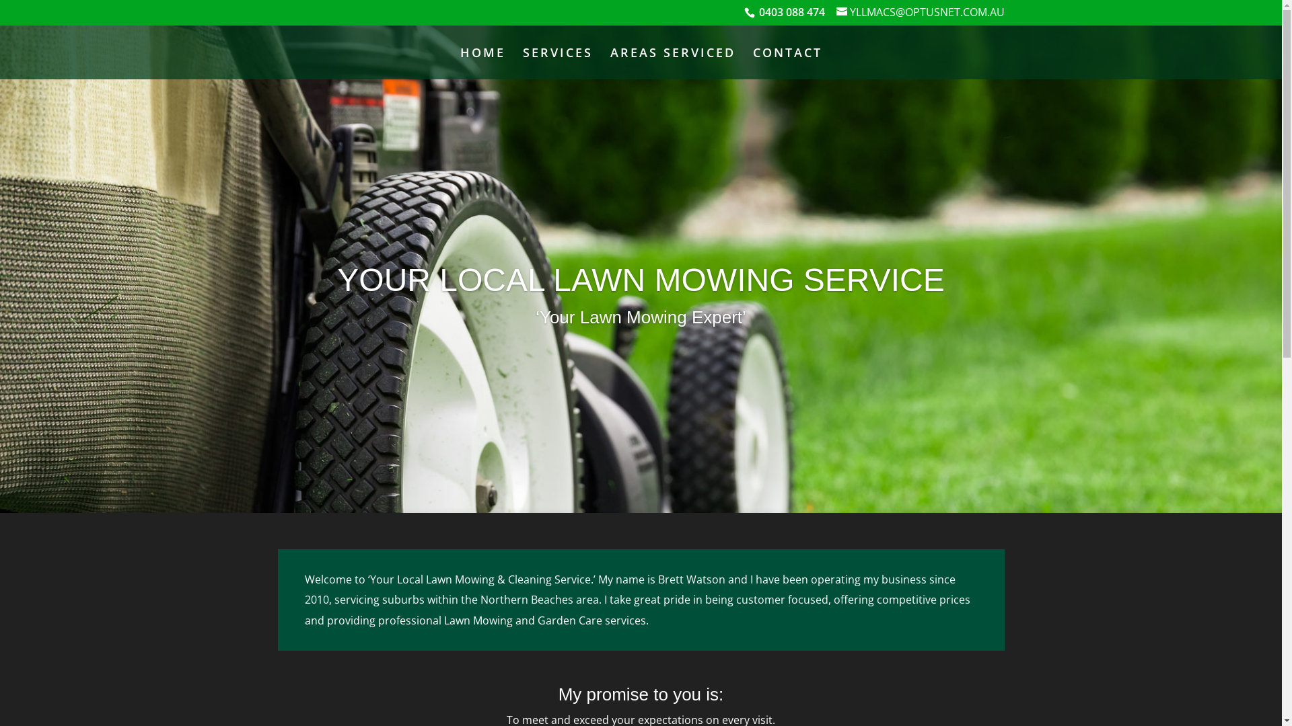 This screenshot has width=1292, height=726. I want to click on HOME, so click(483, 63).